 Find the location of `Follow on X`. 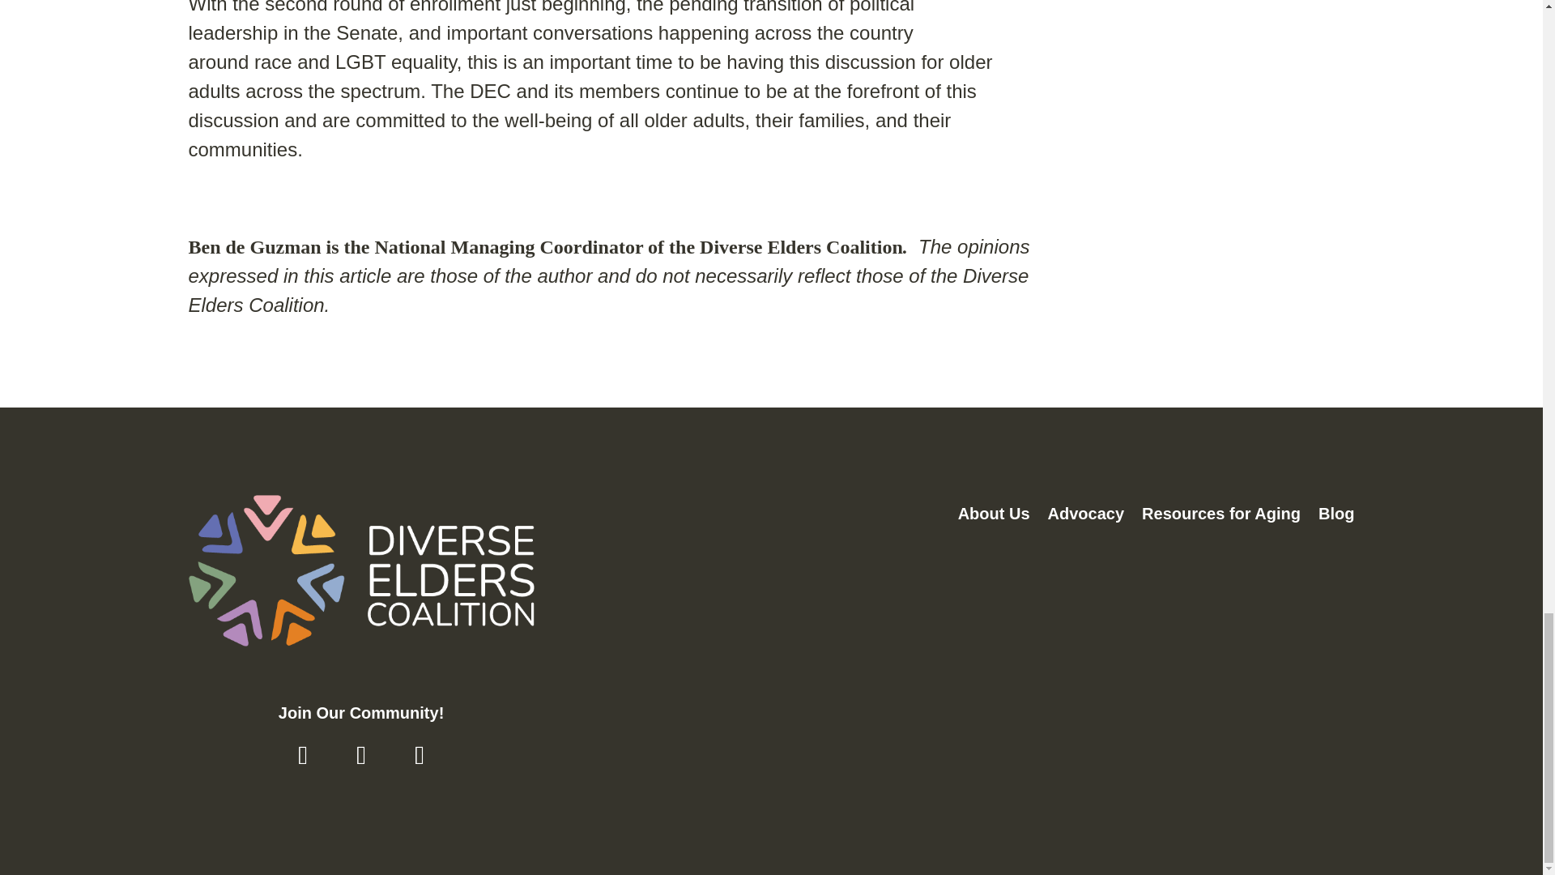

Follow on X is located at coordinates (361, 755).